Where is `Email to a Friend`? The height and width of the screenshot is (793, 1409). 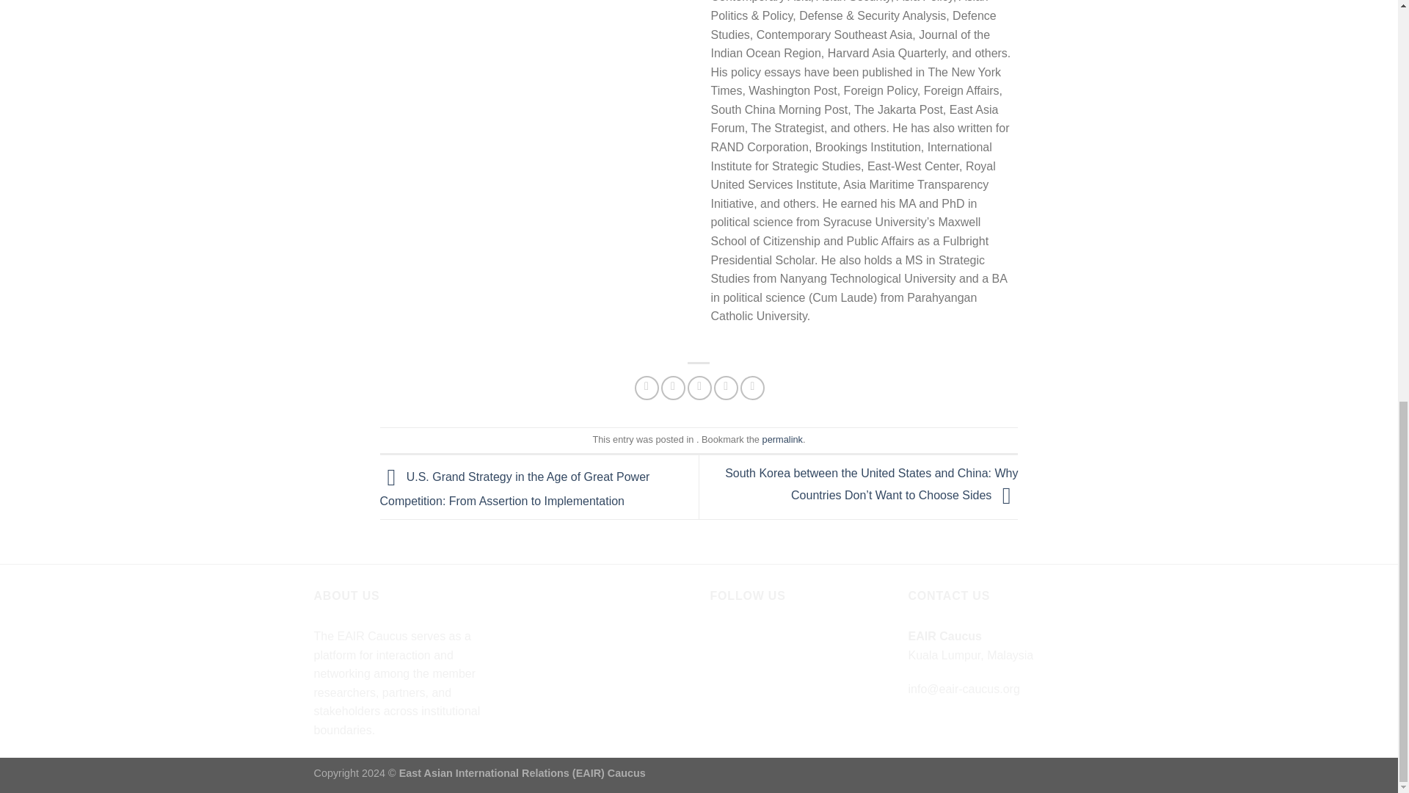 Email to a Friend is located at coordinates (699, 388).